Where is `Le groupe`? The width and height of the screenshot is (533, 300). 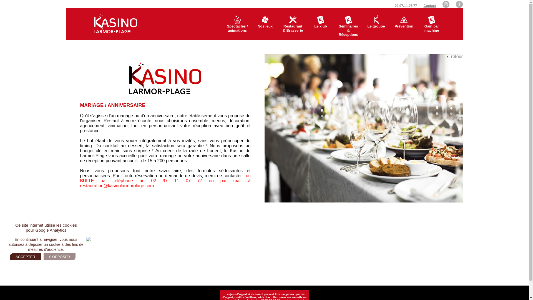 Le groupe is located at coordinates (376, 24).